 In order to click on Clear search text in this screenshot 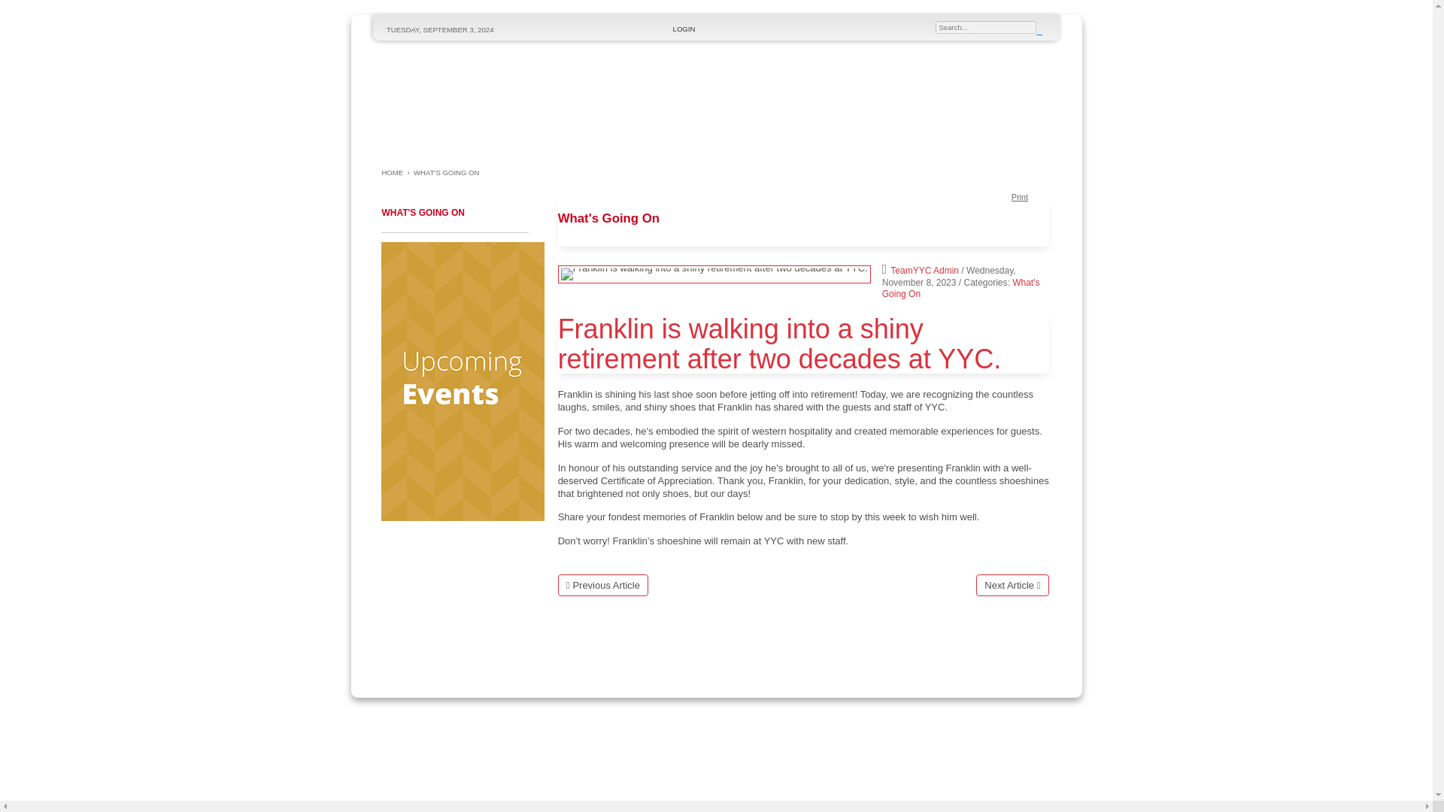, I will do `click(1022, 32)`.